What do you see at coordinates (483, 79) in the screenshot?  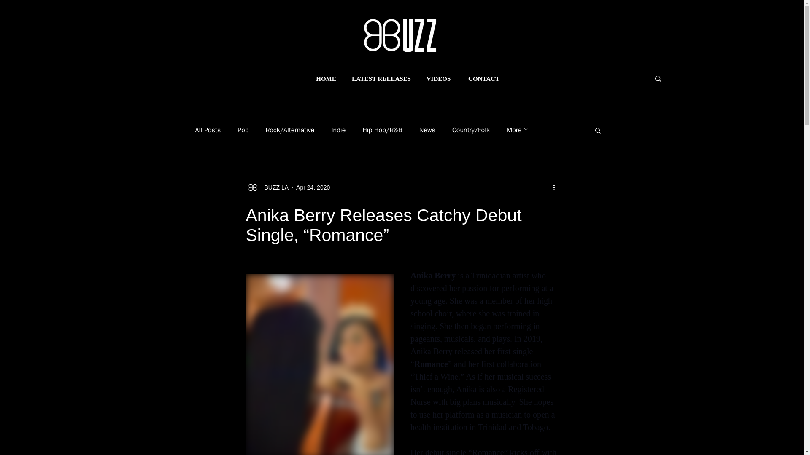 I see `CONTACT` at bounding box center [483, 79].